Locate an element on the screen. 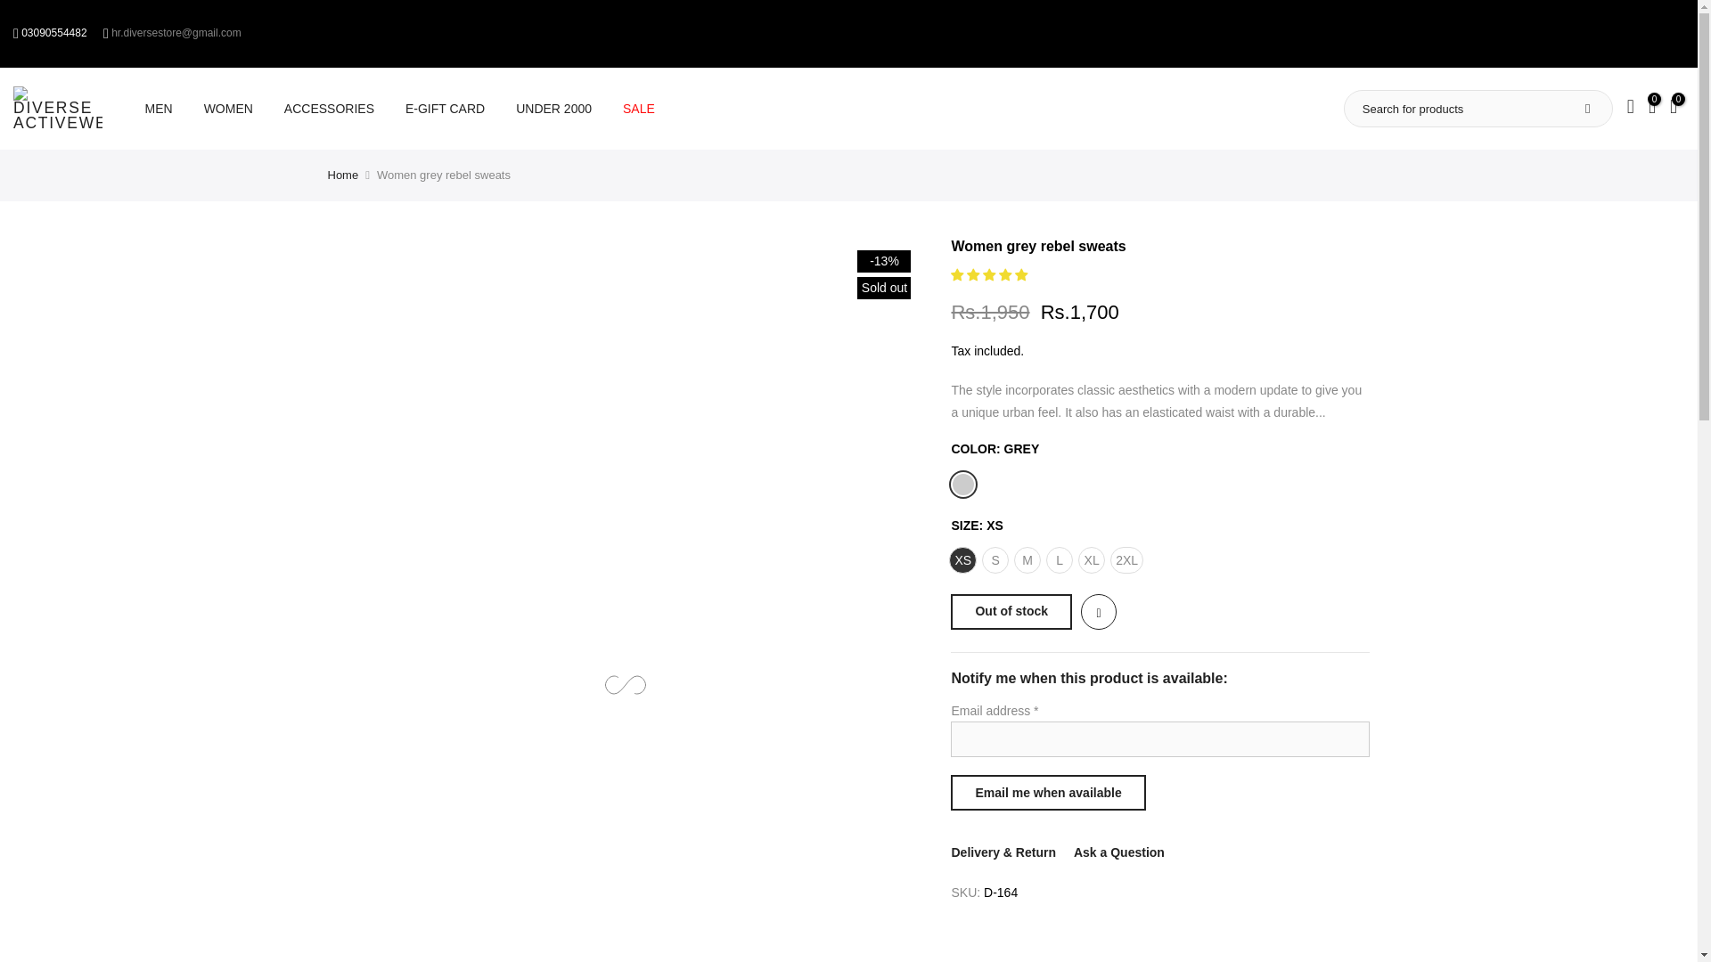 The height and width of the screenshot is (962, 1711). WOMEN is located at coordinates (228, 109).